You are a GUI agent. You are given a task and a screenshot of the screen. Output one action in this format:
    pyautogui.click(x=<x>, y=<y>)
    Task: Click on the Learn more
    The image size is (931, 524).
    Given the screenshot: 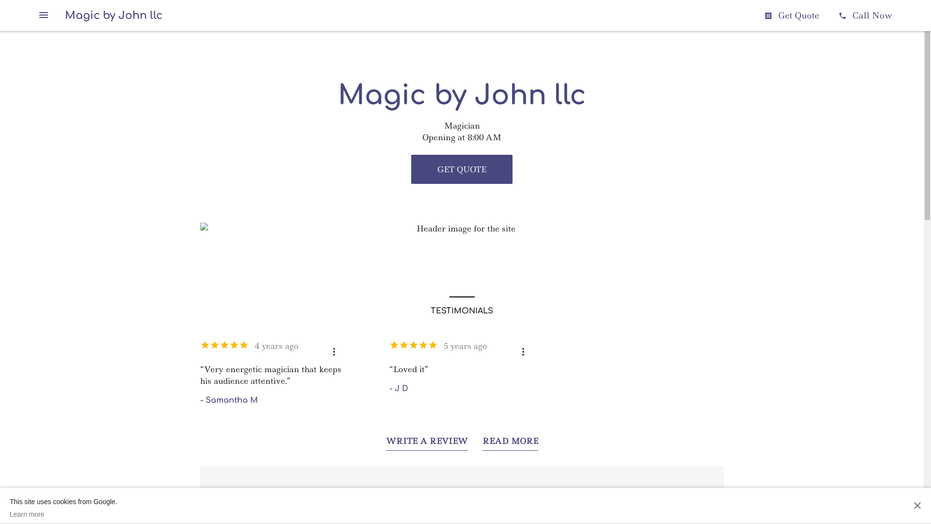 What is the action you would take?
    pyautogui.click(x=64, y=514)
    